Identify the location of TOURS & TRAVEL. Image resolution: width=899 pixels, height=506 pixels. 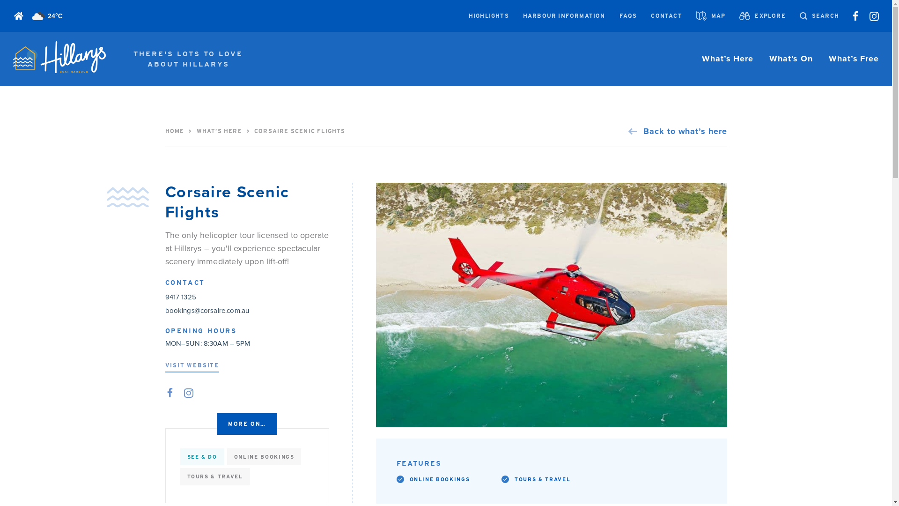
(214, 477).